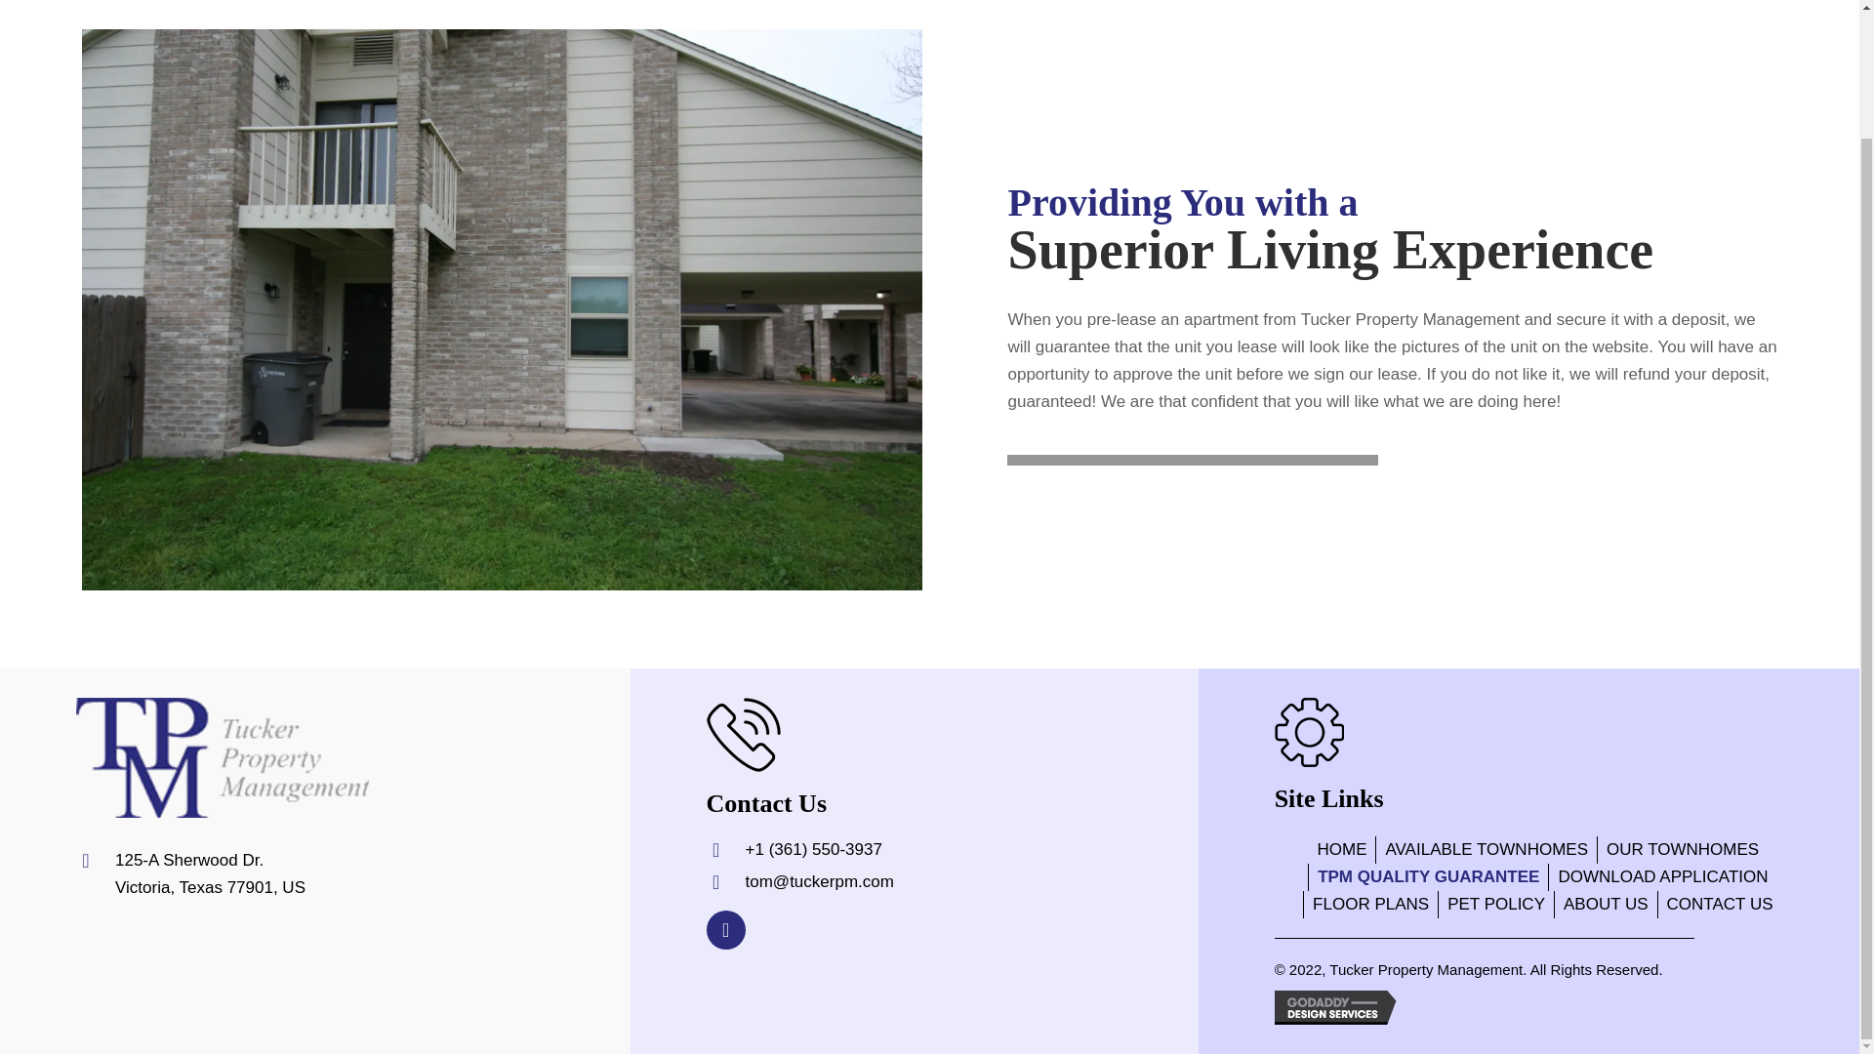 Image resolution: width=1874 pixels, height=1054 pixels. What do you see at coordinates (1427, 876) in the screenshot?
I see `TPM QUALITY GUARANTEE` at bounding box center [1427, 876].